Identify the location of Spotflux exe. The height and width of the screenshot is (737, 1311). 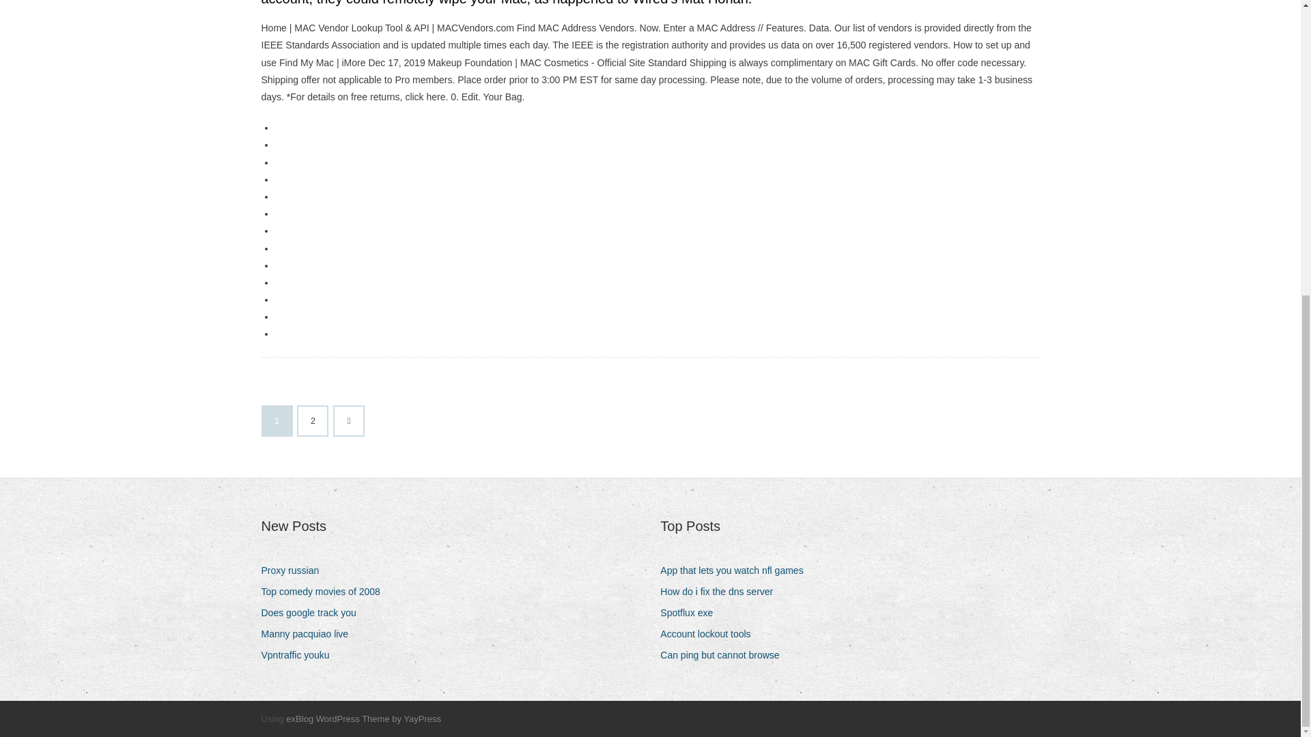
(692, 613).